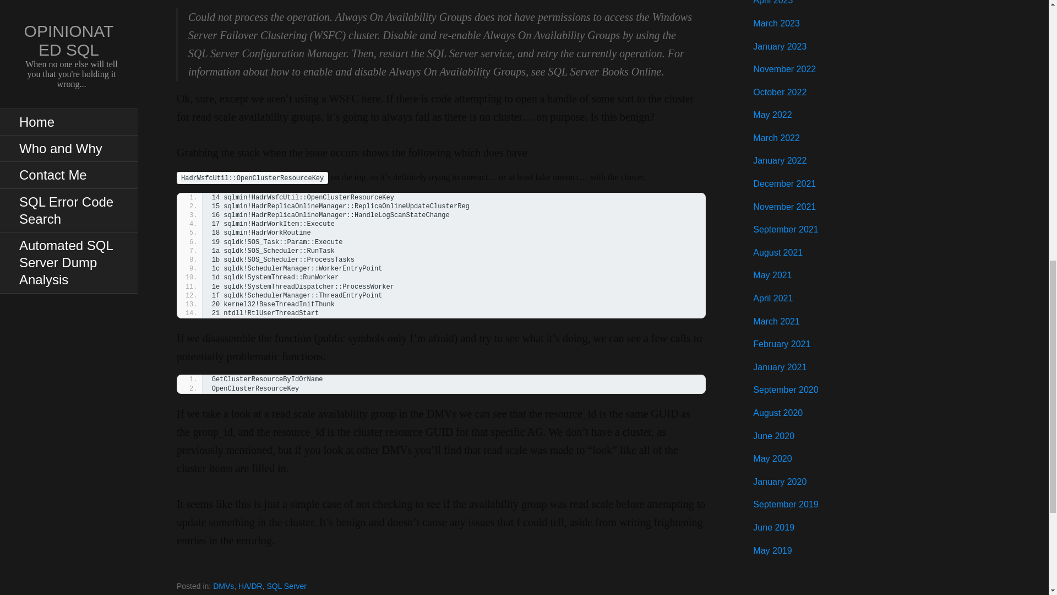 Image resolution: width=1057 pixels, height=595 pixels. I want to click on January 2023, so click(780, 46).